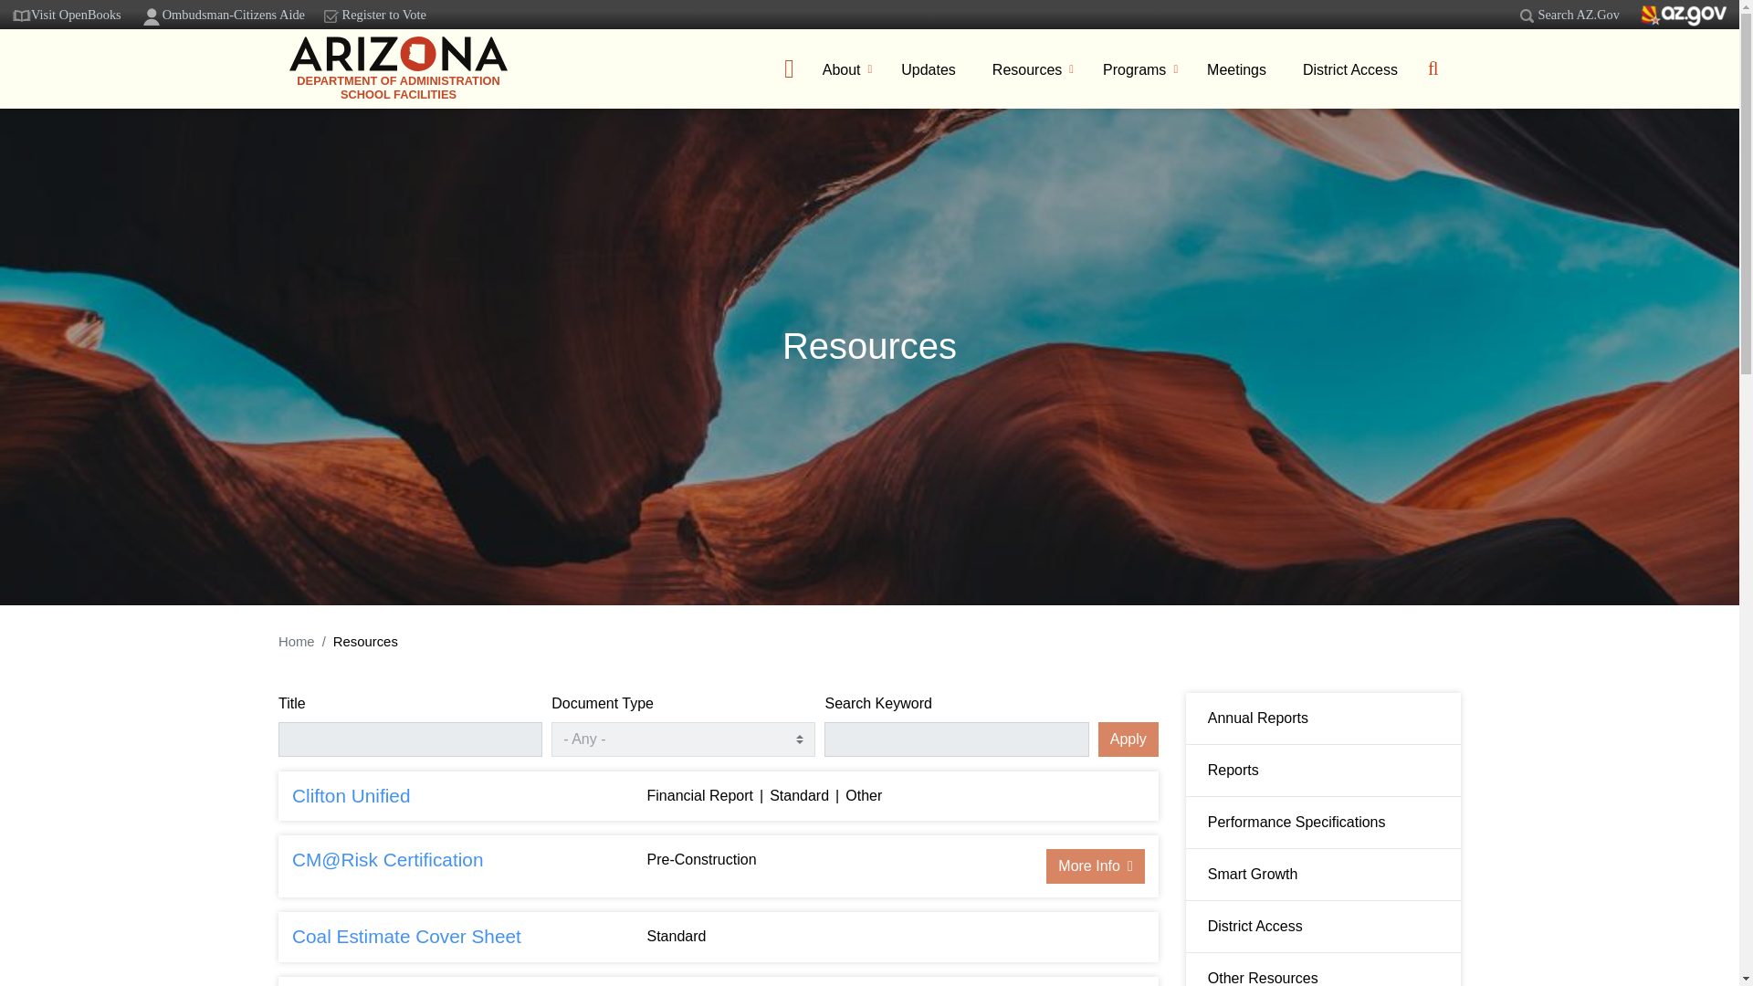  What do you see at coordinates (331, 16) in the screenshot?
I see `Voter Registration` at bounding box center [331, 16].